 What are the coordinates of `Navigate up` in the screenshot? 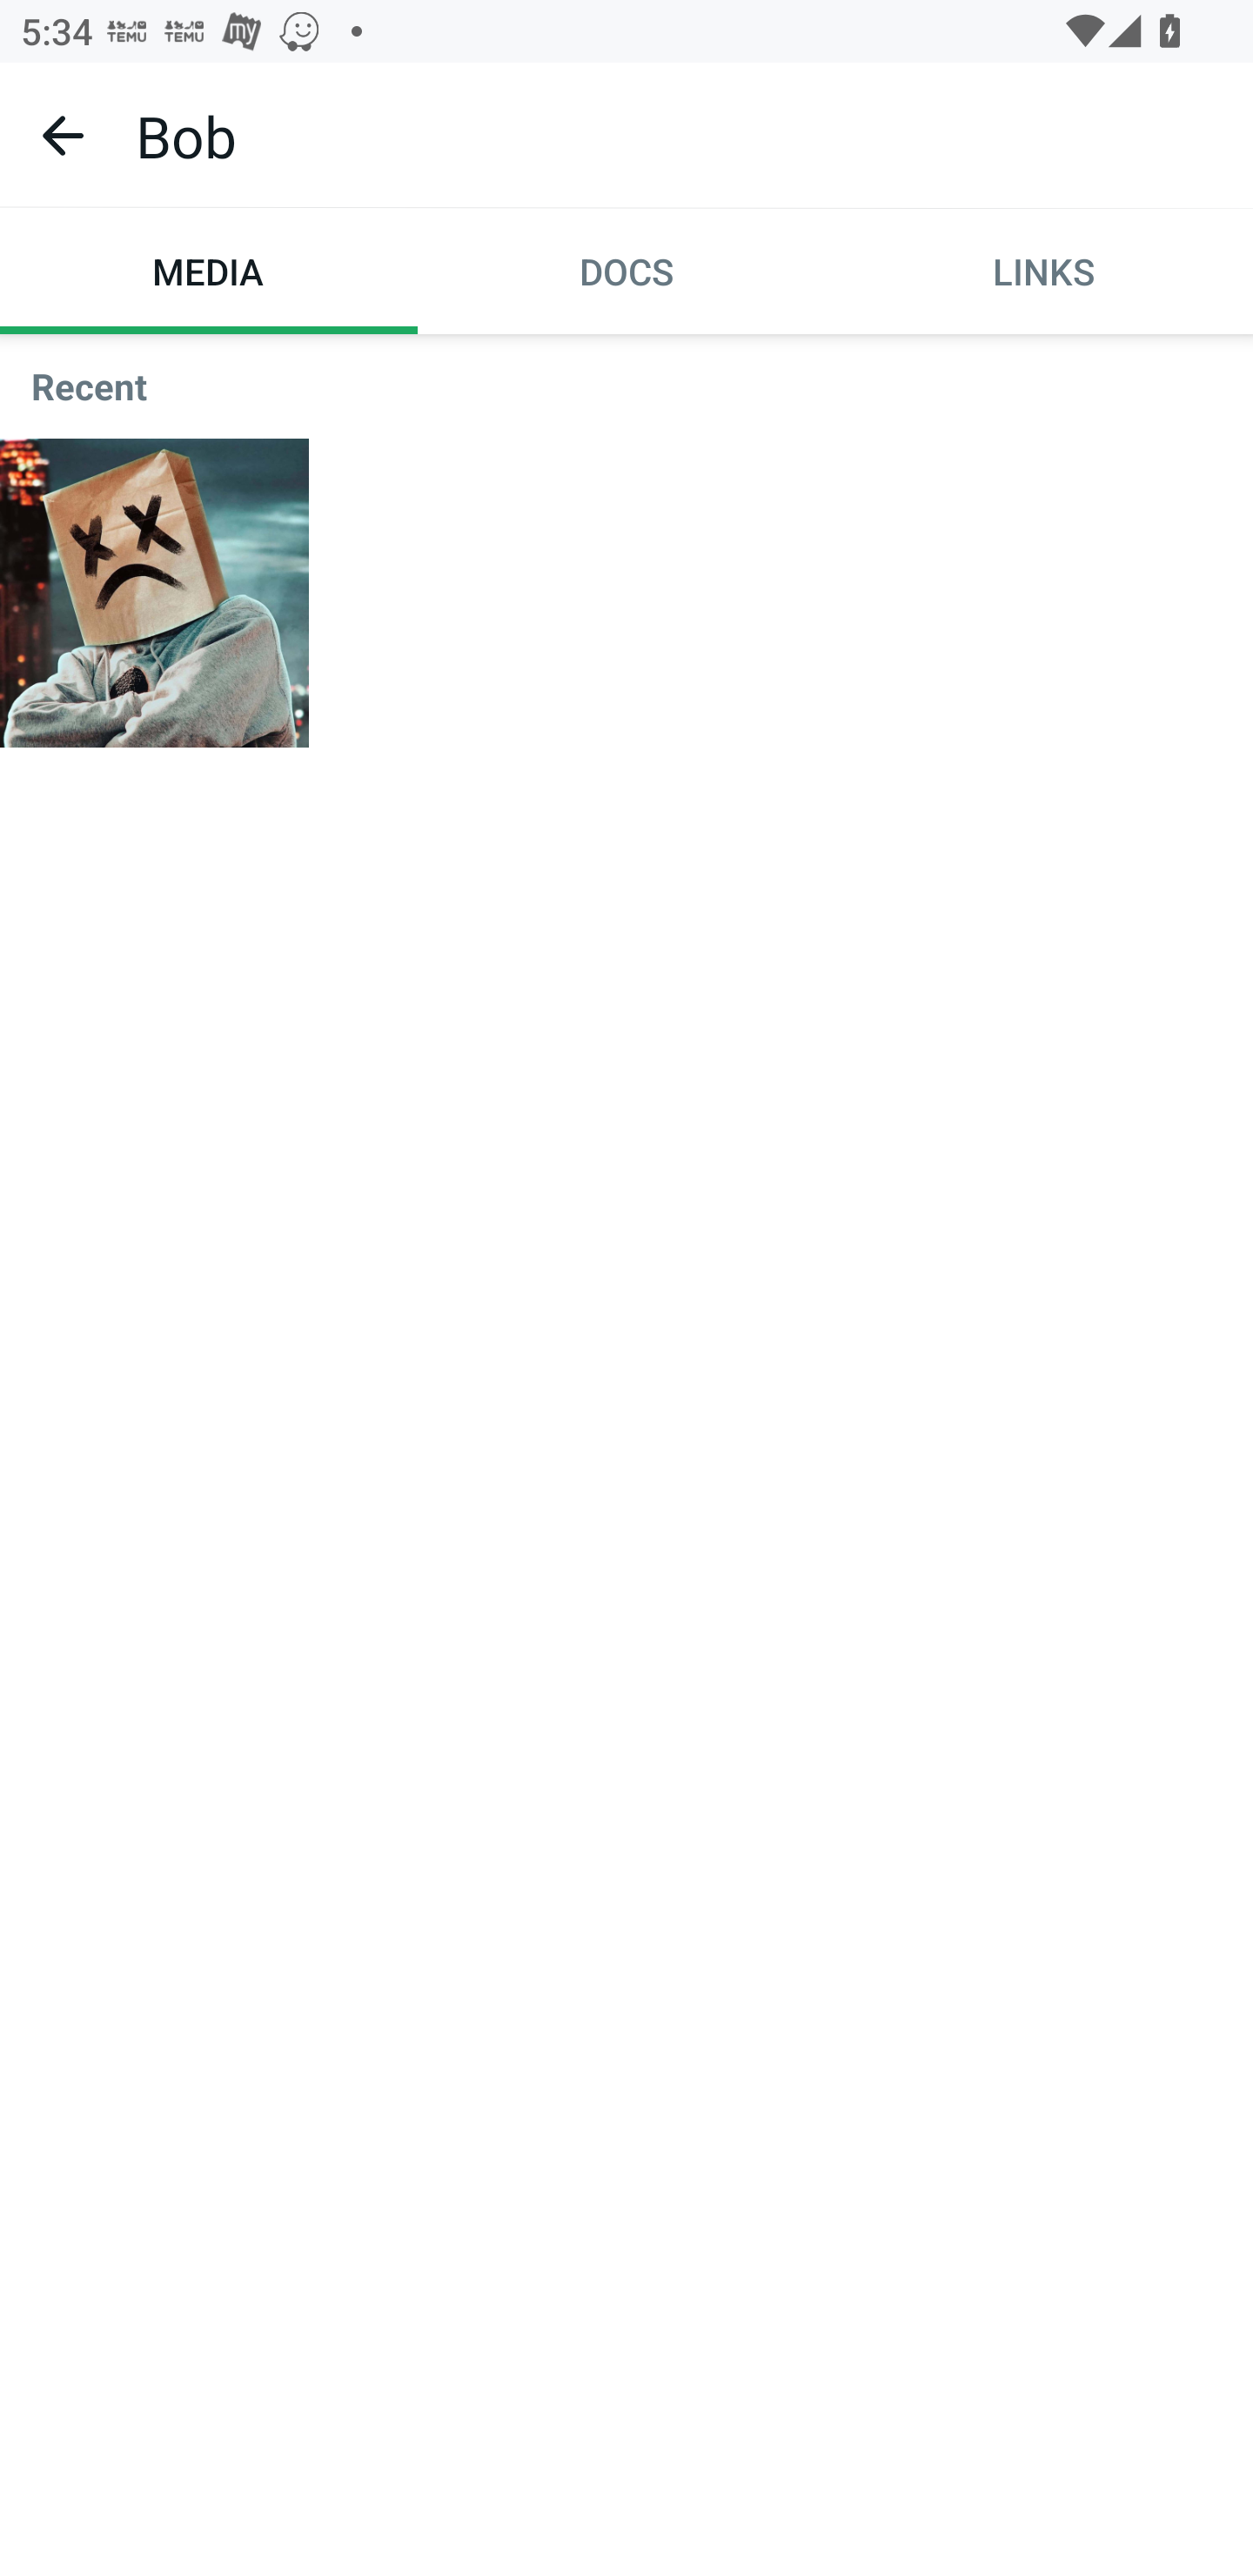 It's located at (63, 135).